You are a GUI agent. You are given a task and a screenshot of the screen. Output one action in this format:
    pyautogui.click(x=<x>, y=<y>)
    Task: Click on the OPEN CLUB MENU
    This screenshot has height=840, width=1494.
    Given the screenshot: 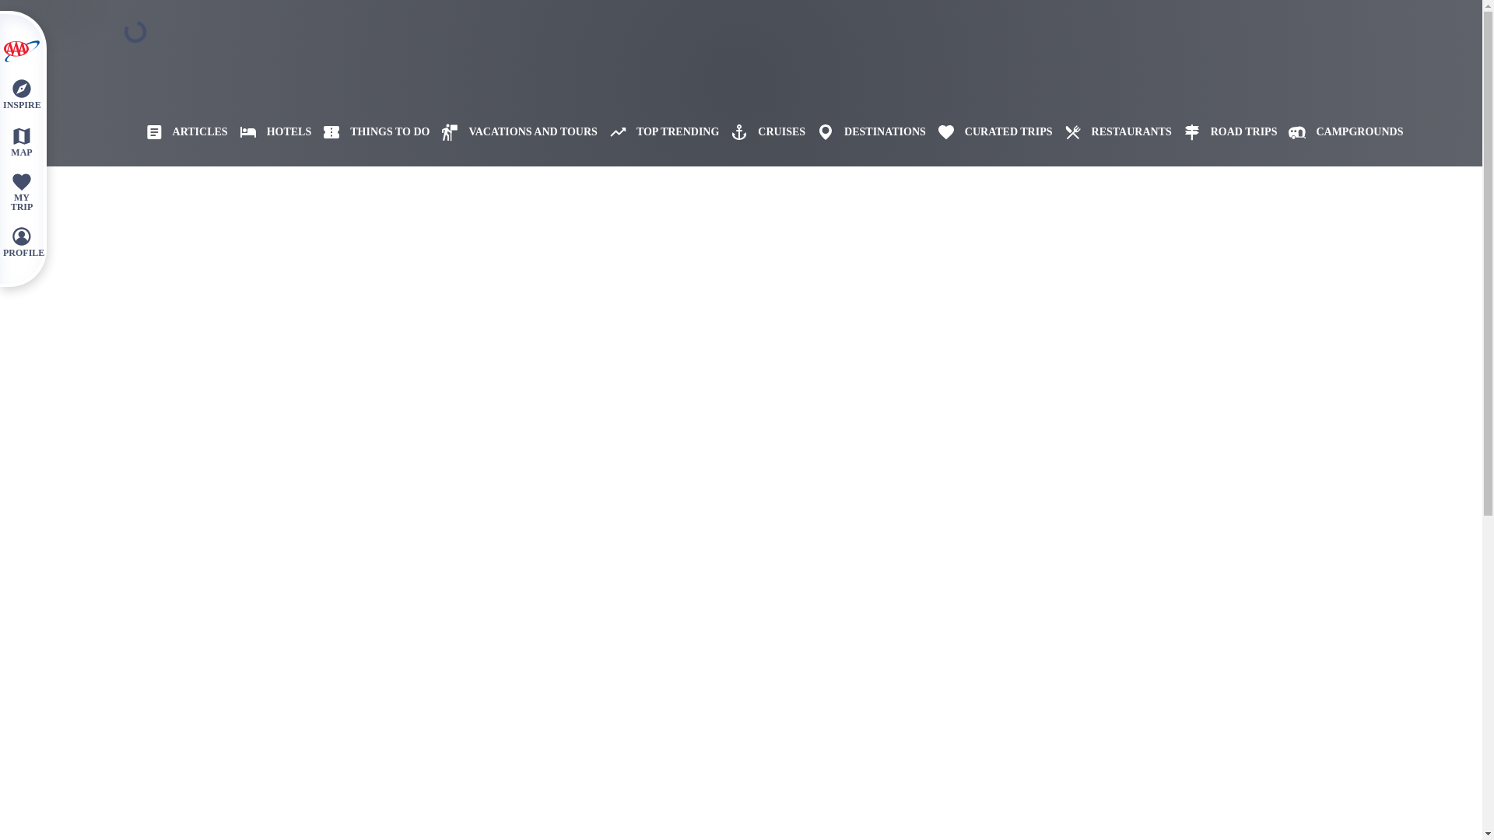 What is the action you would take?
    pyautogui.click(x=21, y=51)
    